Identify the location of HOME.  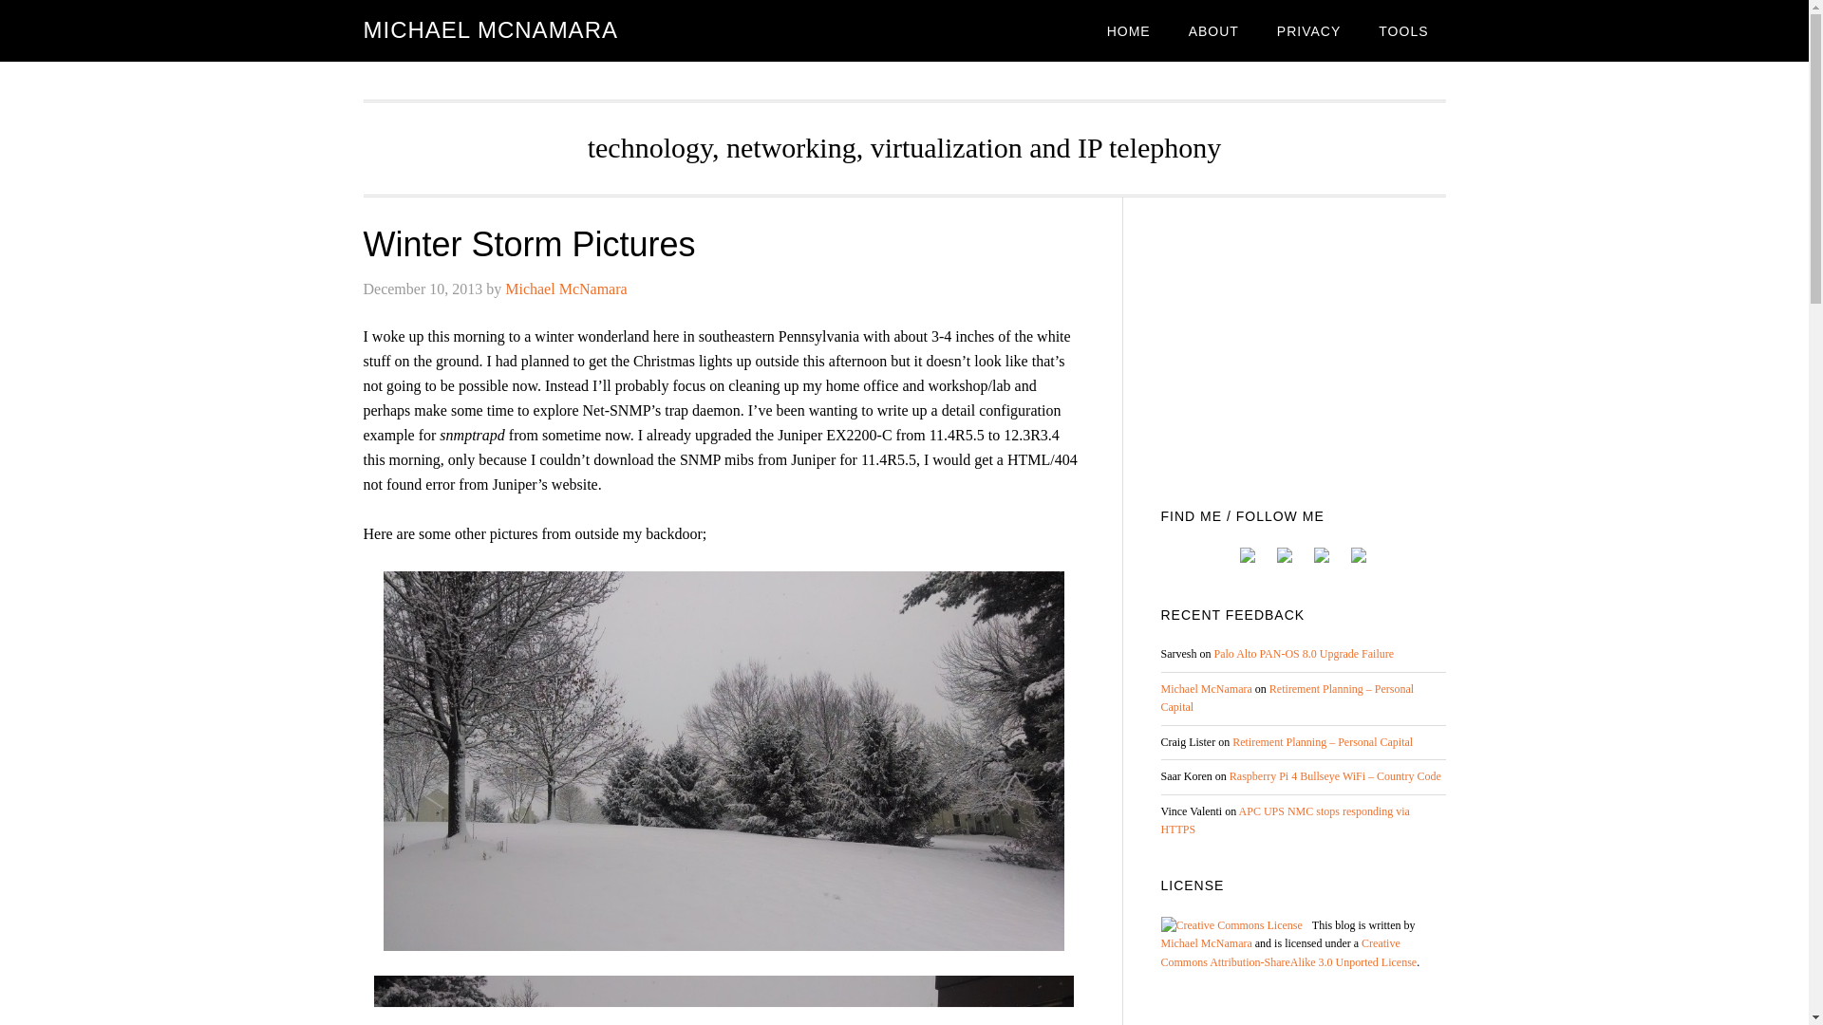
(1129, 30).